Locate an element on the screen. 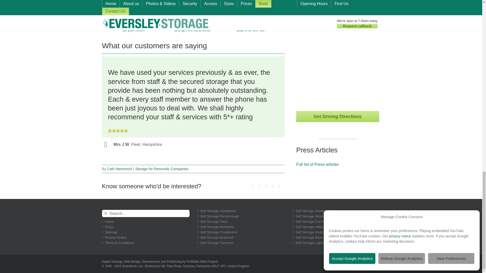 The height and width of the screenshot is (273, 486). Get Driving Directions is located at coordinates (337, 116).